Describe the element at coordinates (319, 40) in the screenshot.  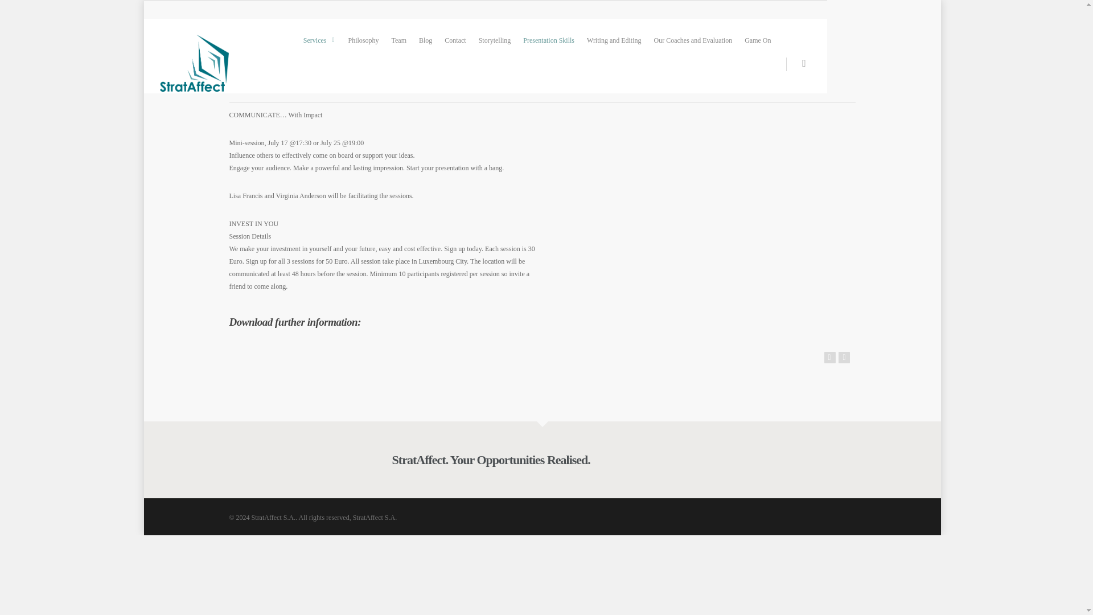
I see `Services` at that location.